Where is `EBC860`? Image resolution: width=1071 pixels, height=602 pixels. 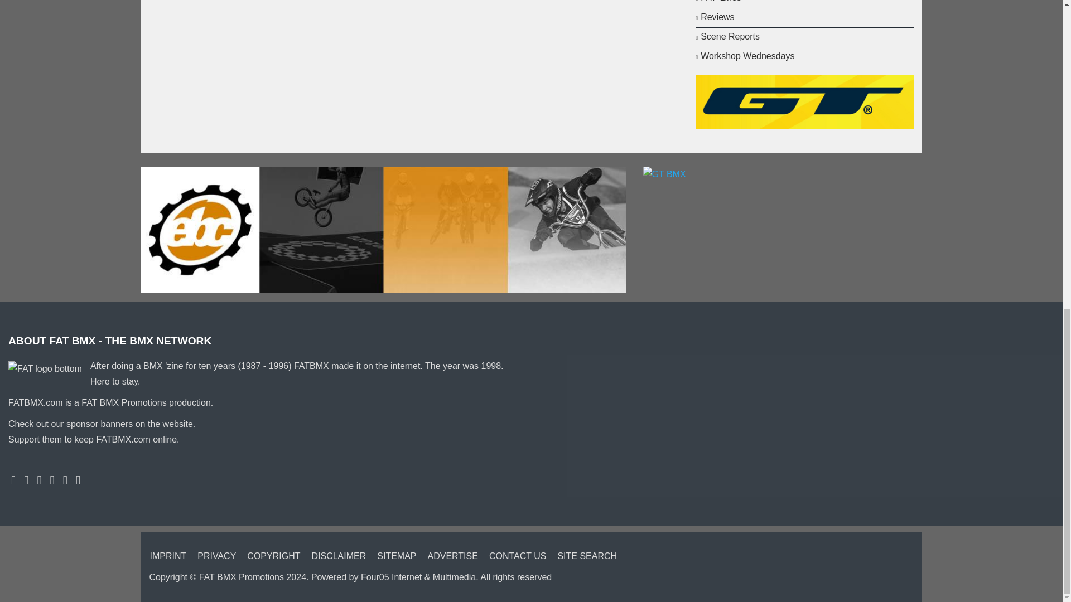
EBC860 is located at coordinates (383, 229).